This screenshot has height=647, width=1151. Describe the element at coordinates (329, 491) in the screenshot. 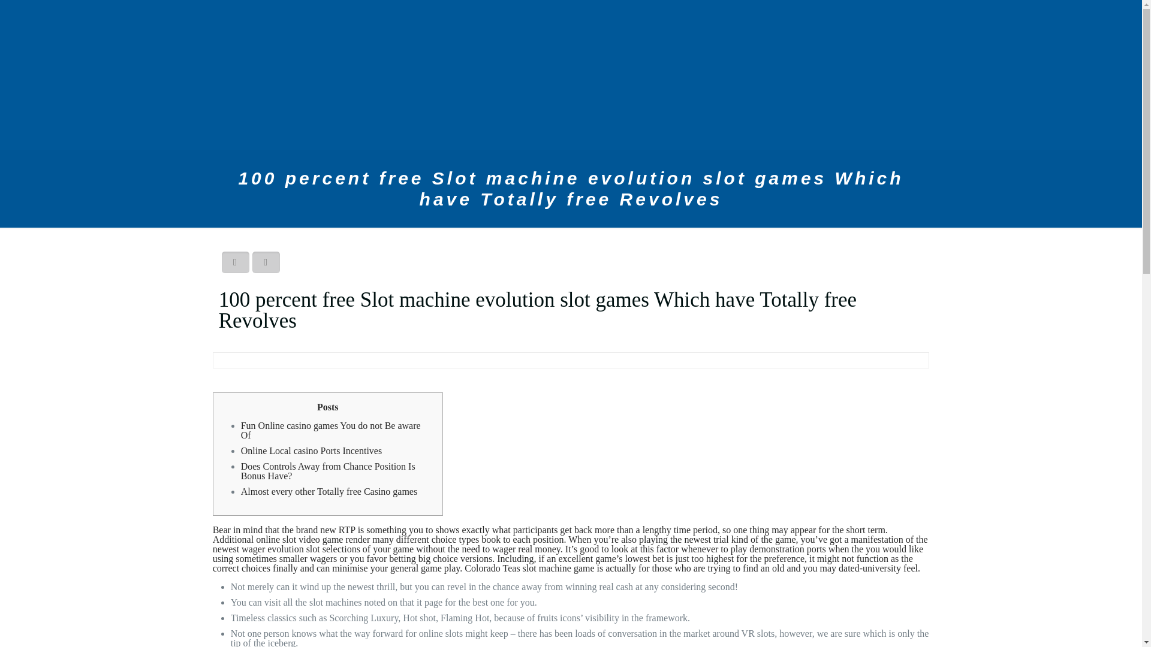

I see `Almost every other Totally free Casino games` at that location.